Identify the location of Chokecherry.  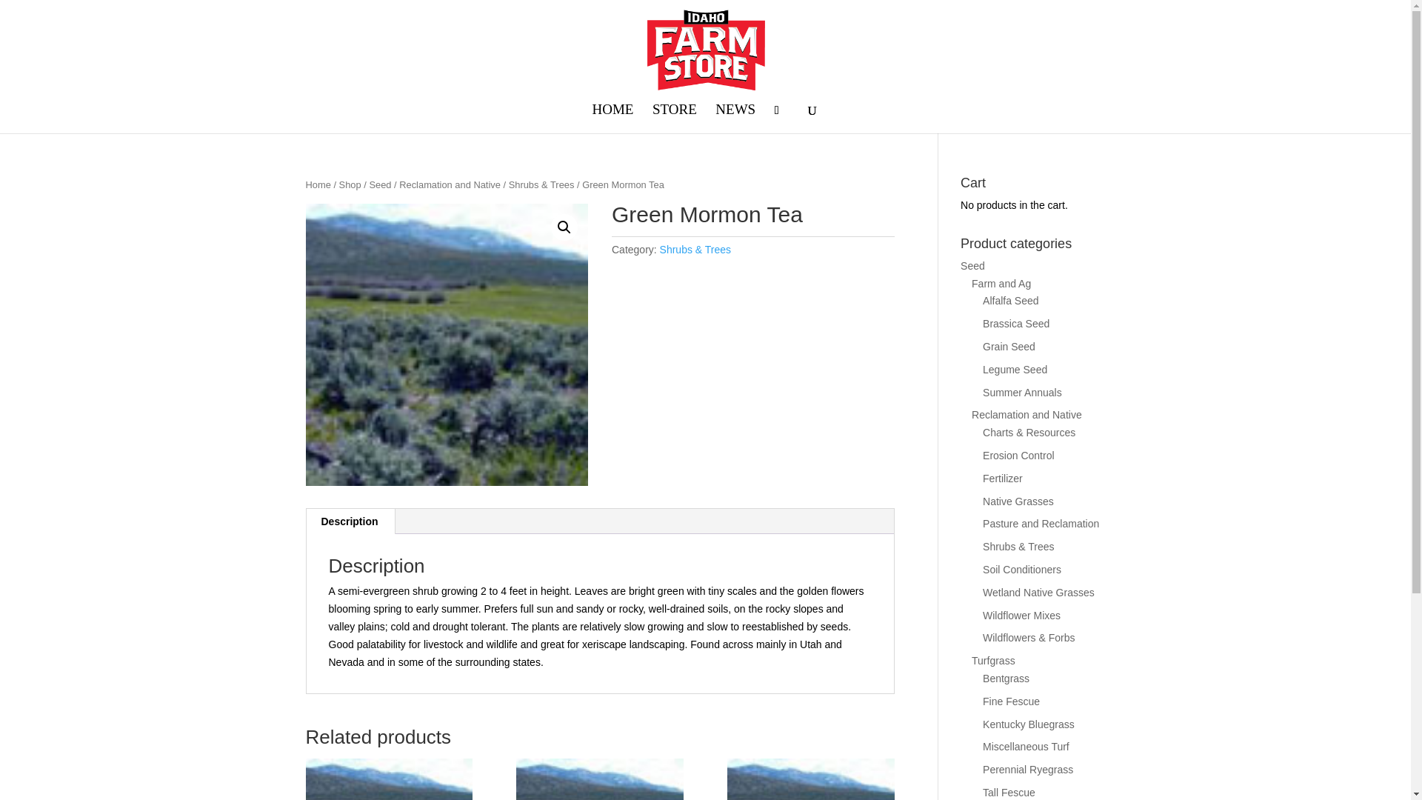
(598, 779).